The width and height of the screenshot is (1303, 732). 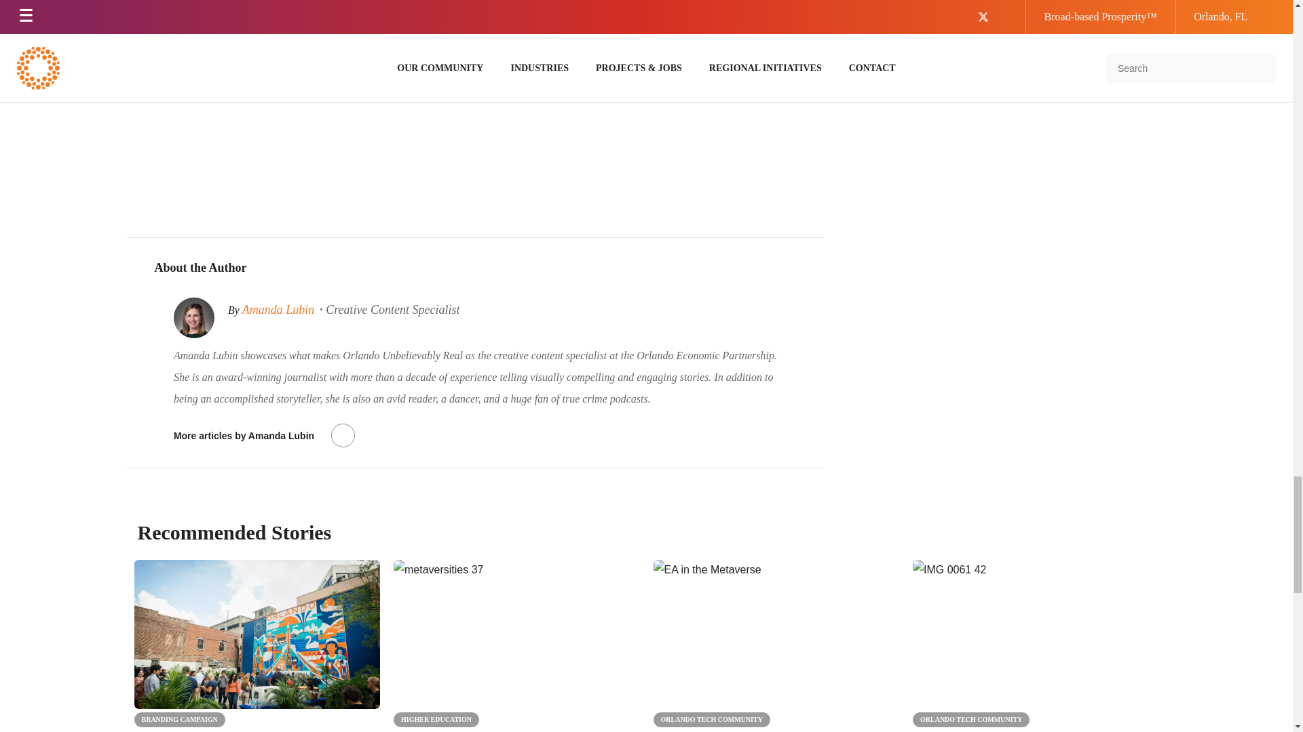 What do you see at coordinates (775, 634) in the screenshot?
I see `ORLANDO: Driving Toward a Digital Future 40` at bounding box center [775, 634].